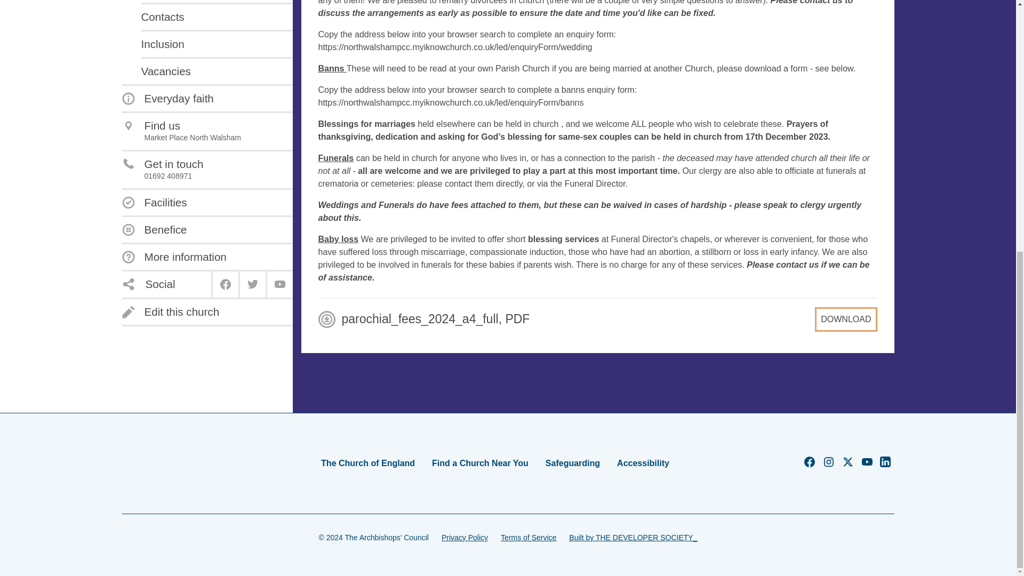 This screenshot has height=576, width=1024. I want to click on ACNY home, so click(156, 463).